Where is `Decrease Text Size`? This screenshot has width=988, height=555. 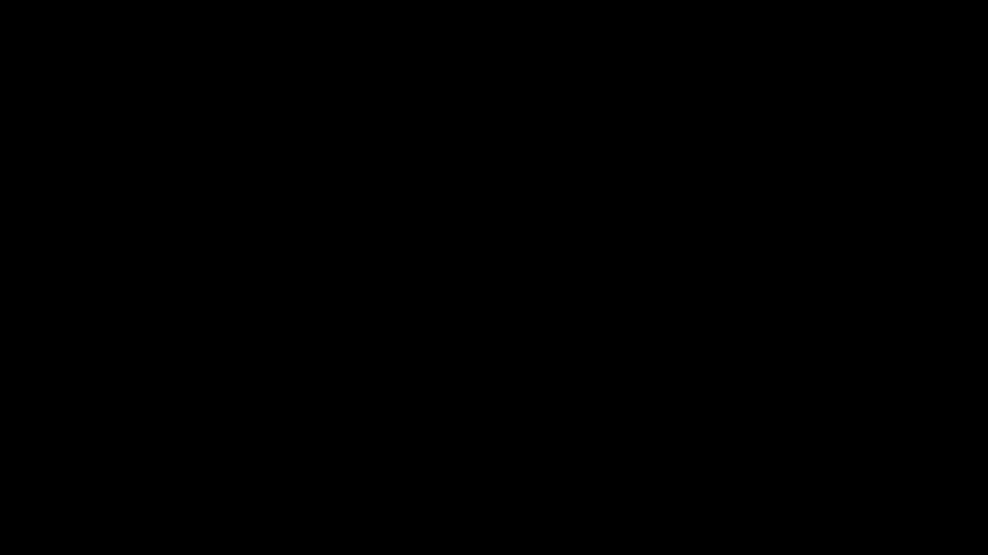 Decrease Text Size is located at coordinates (848, 515).